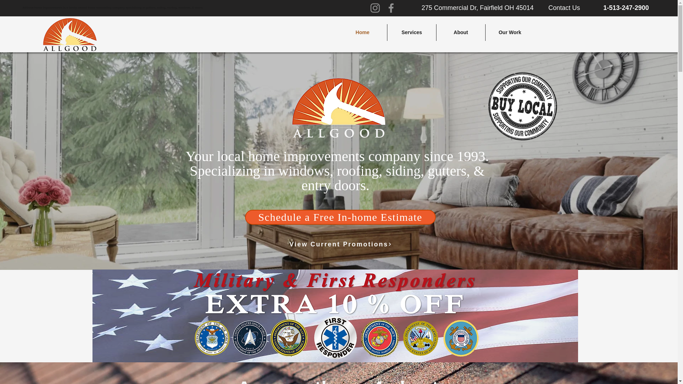  What do you see at coordinates (517, 102) in the screenshot?
I see `image.png` at bounding box center [517, 102].